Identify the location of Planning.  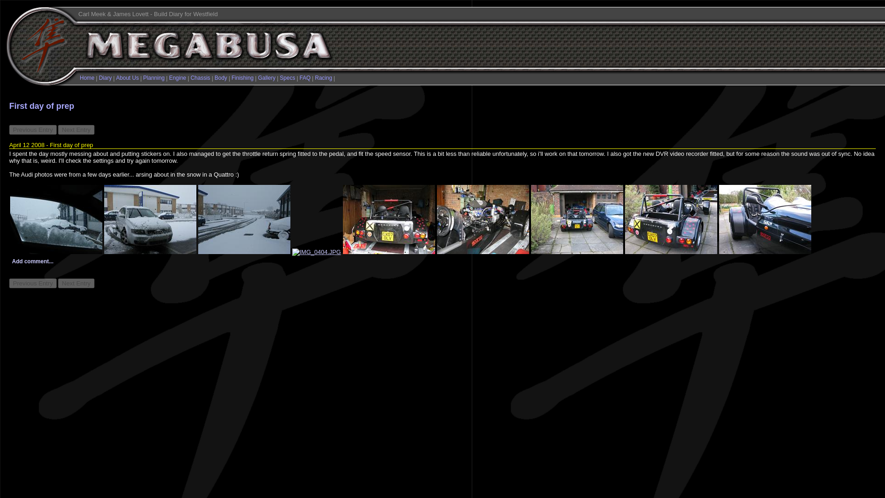
(154, 78).